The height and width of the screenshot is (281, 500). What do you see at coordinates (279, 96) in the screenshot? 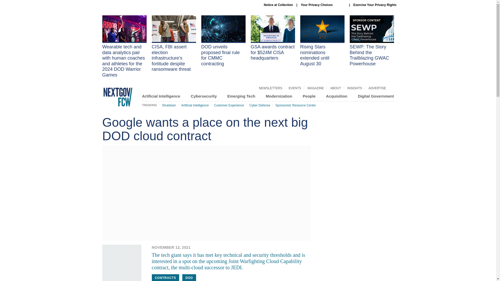
I see `Modernization` at bounding box center [279, 96].